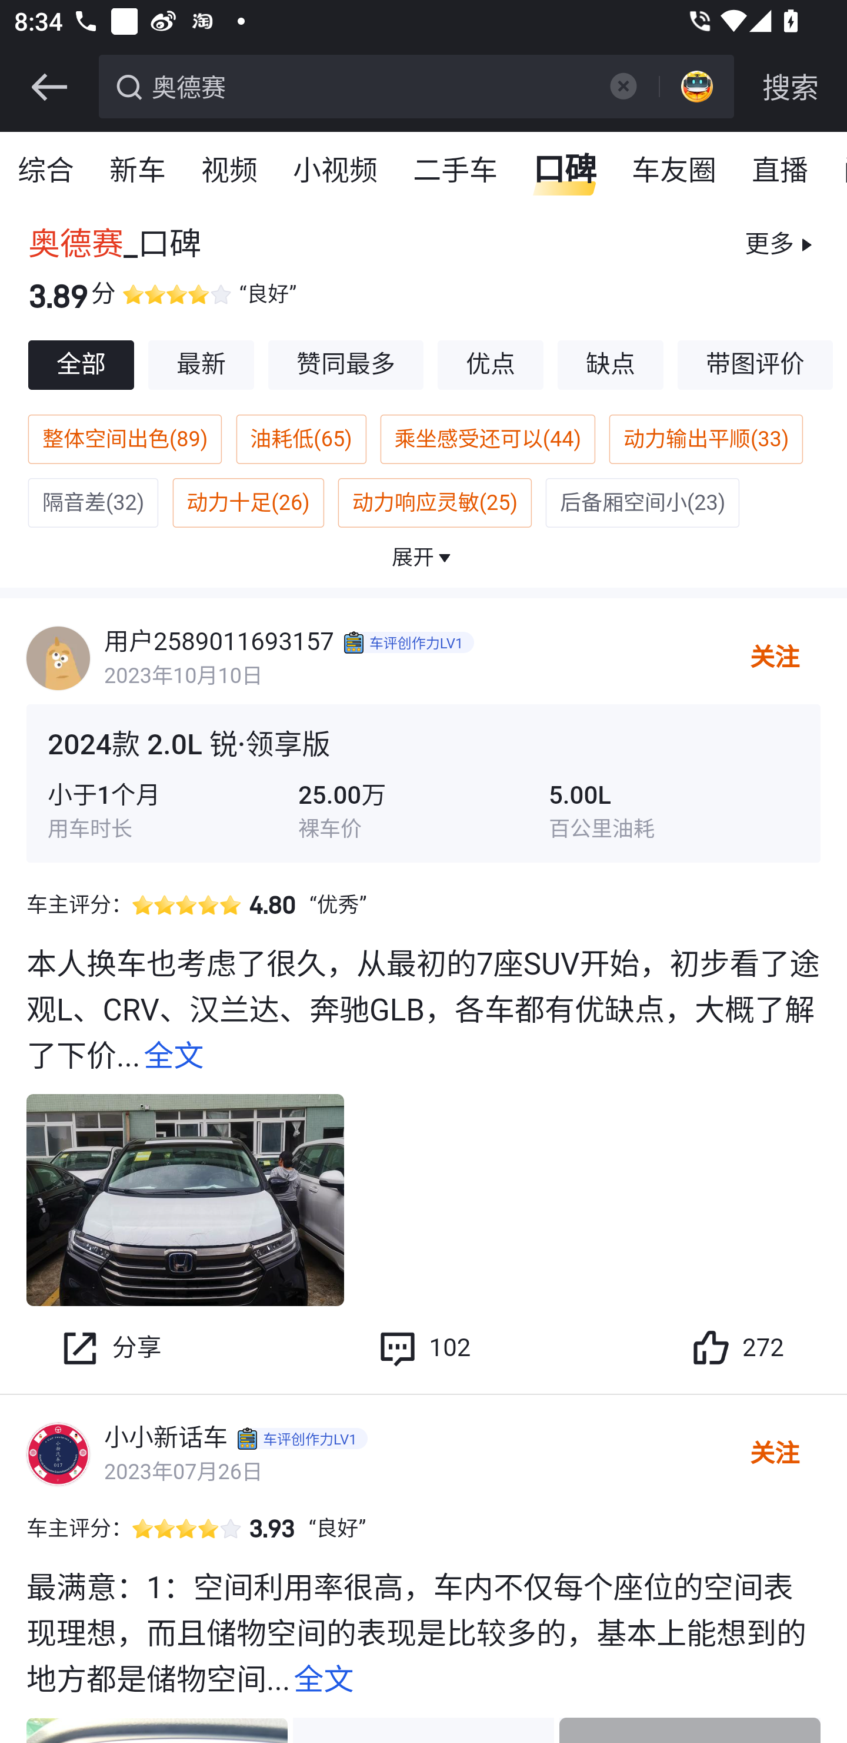 The height and width of the screenshot is (1743, 847). I want to click on 视频, so click(230, 171).